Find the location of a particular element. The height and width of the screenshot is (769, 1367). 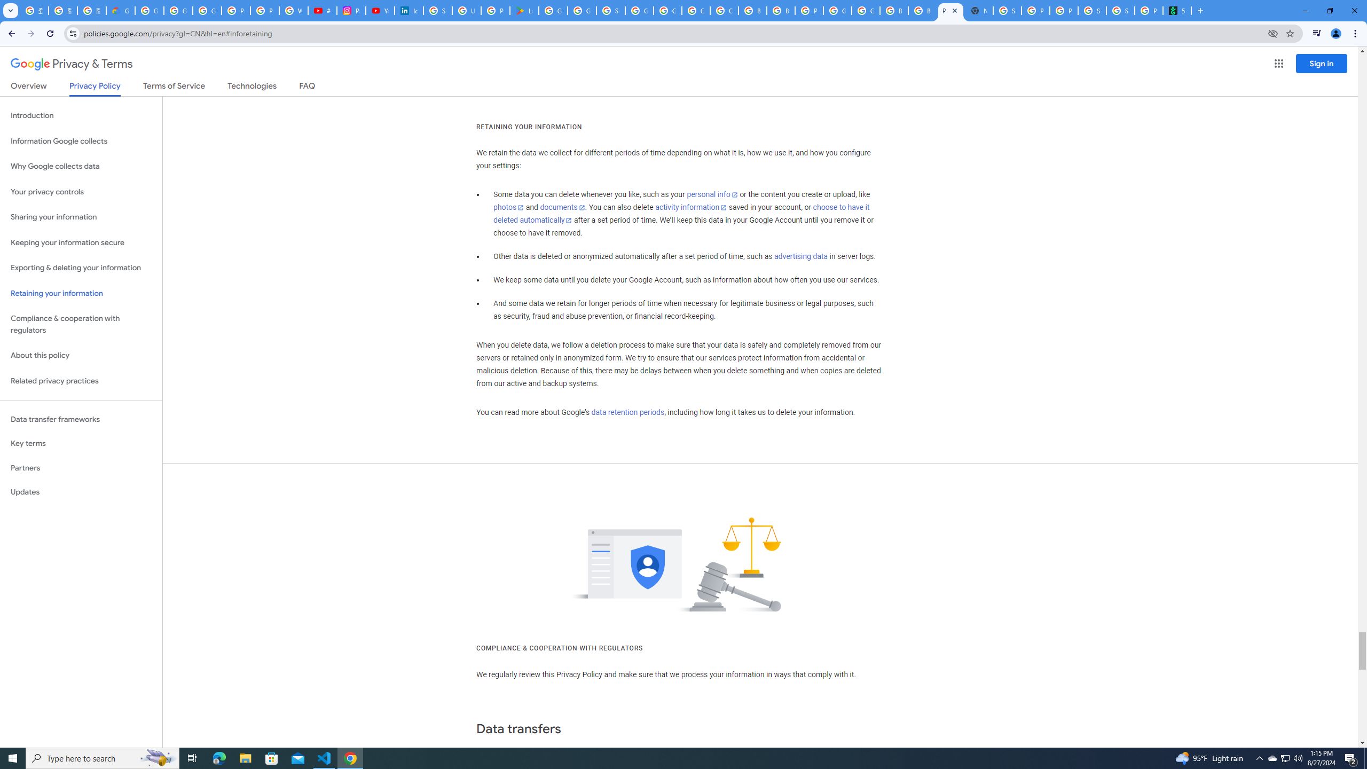

YouTube Culture & Trends - On The Rise: Handcam Videos is located at coordinates (380, 11).